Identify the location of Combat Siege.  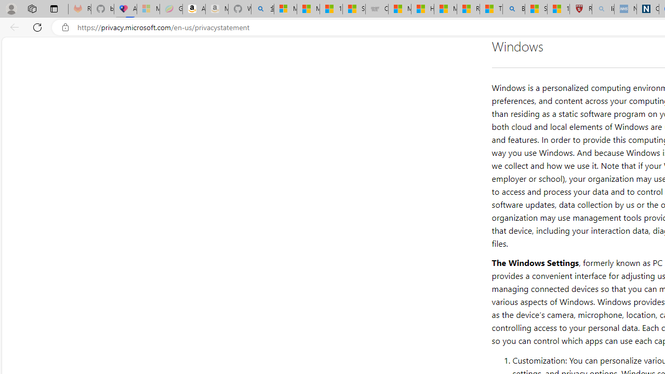
(377, 9).